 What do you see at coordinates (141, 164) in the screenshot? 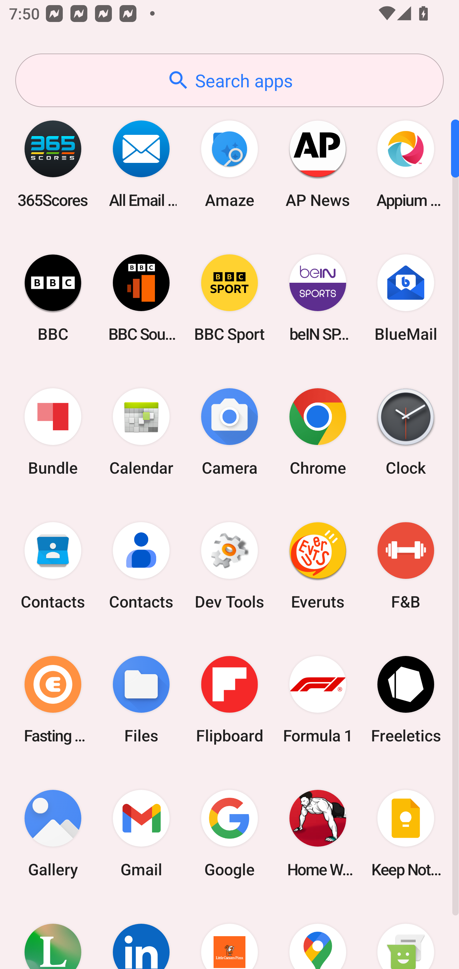
I see `All Email Connect` at bounding box center [141, 164].